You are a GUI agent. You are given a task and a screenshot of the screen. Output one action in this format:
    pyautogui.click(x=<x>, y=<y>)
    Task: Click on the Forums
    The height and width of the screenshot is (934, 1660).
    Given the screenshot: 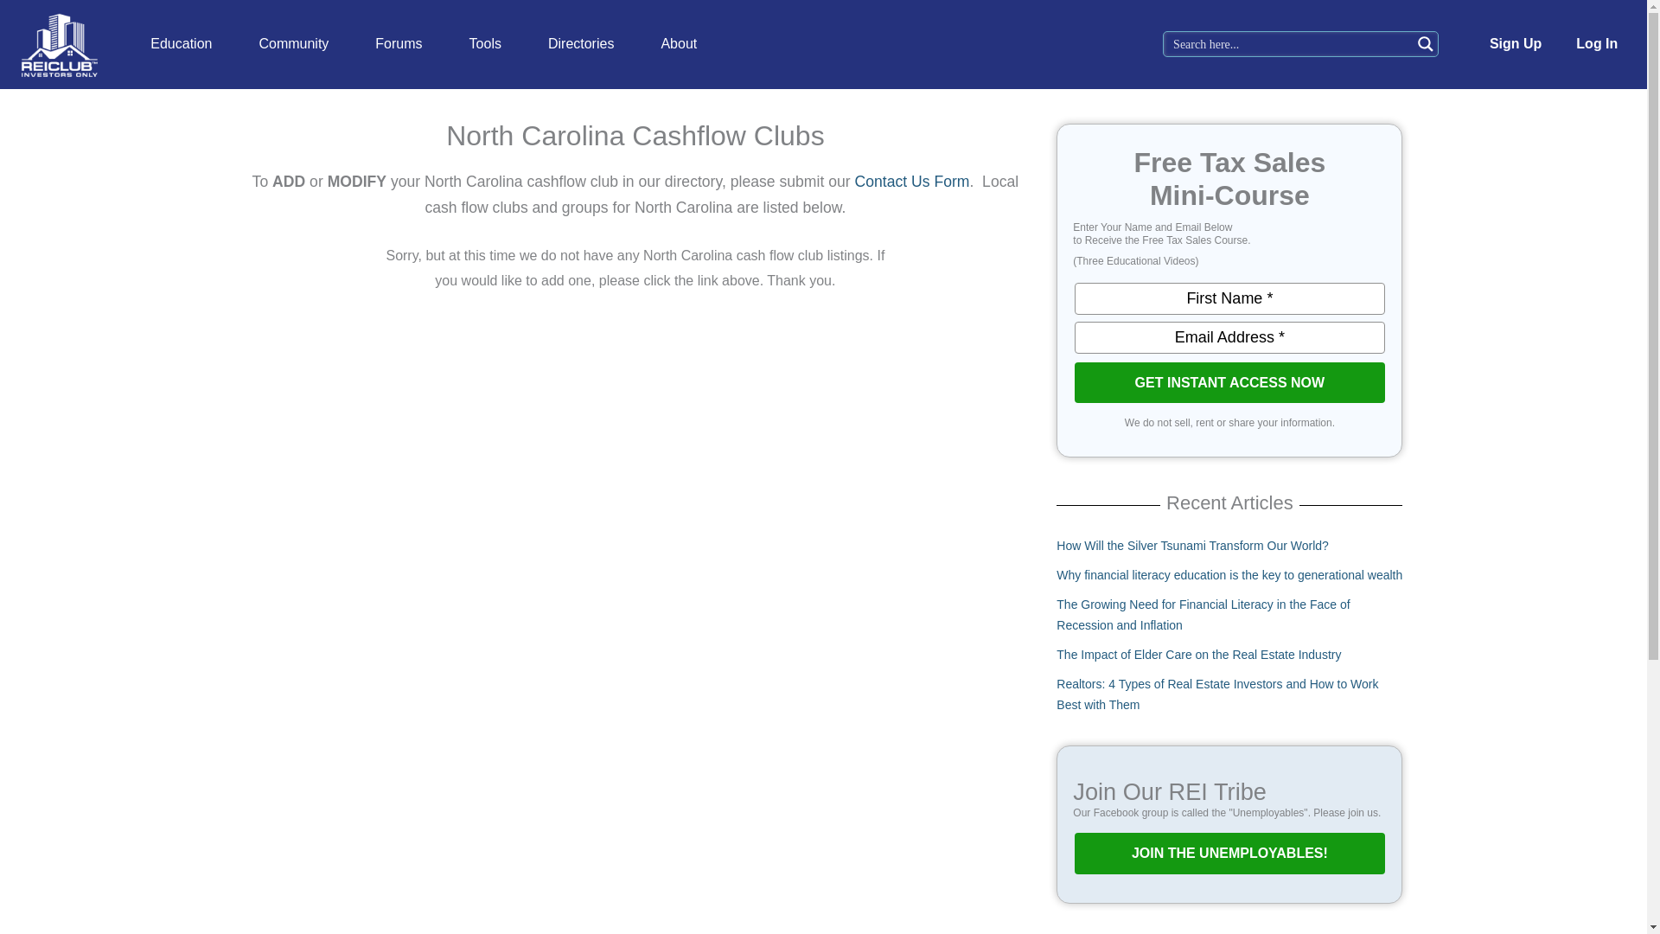 What is the action you would take?
    pyautogui.click(x=398, y=44)
    